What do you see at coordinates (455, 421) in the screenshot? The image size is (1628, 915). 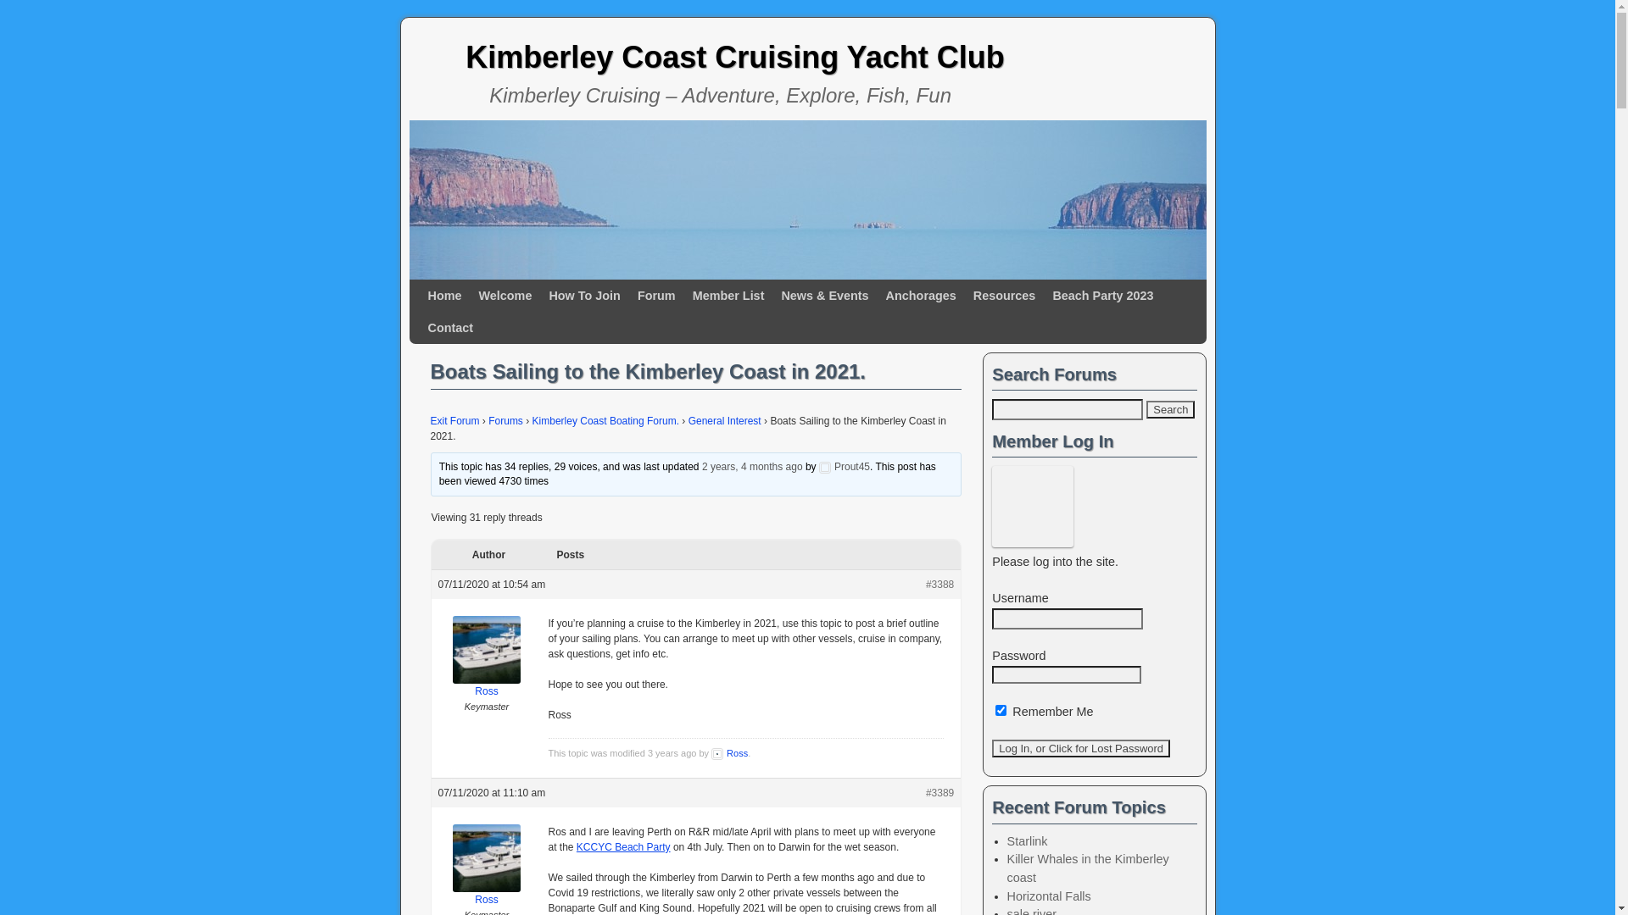 I see `Exit Forum` at bounding box center [455, 421].